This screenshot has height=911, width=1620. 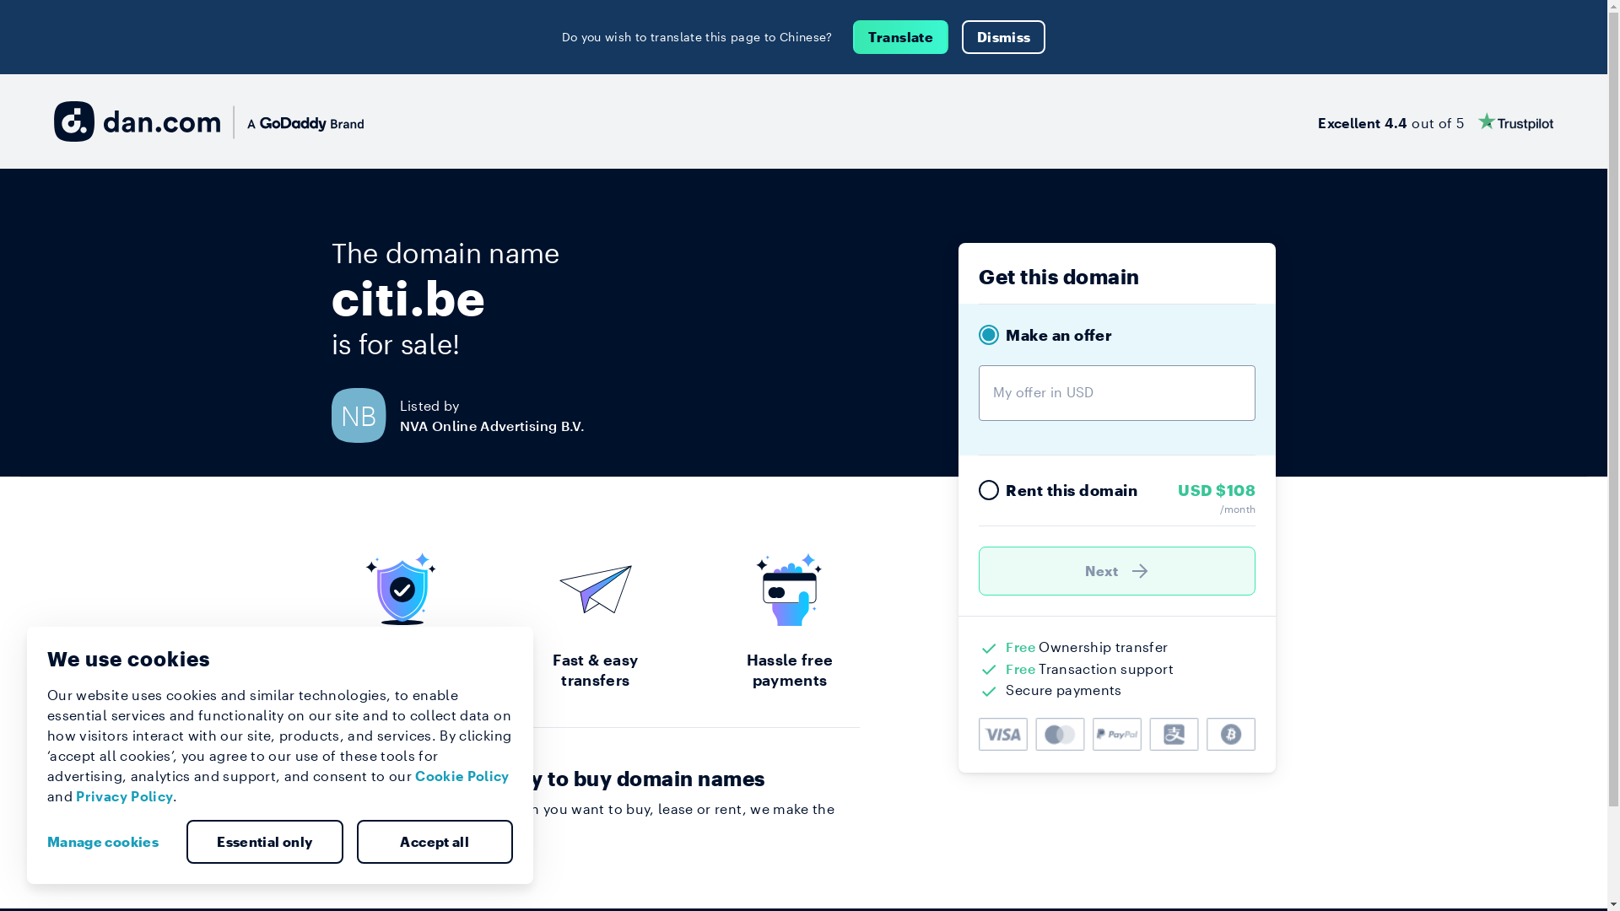 I want to click on Translate, so click(x=901, y=37).